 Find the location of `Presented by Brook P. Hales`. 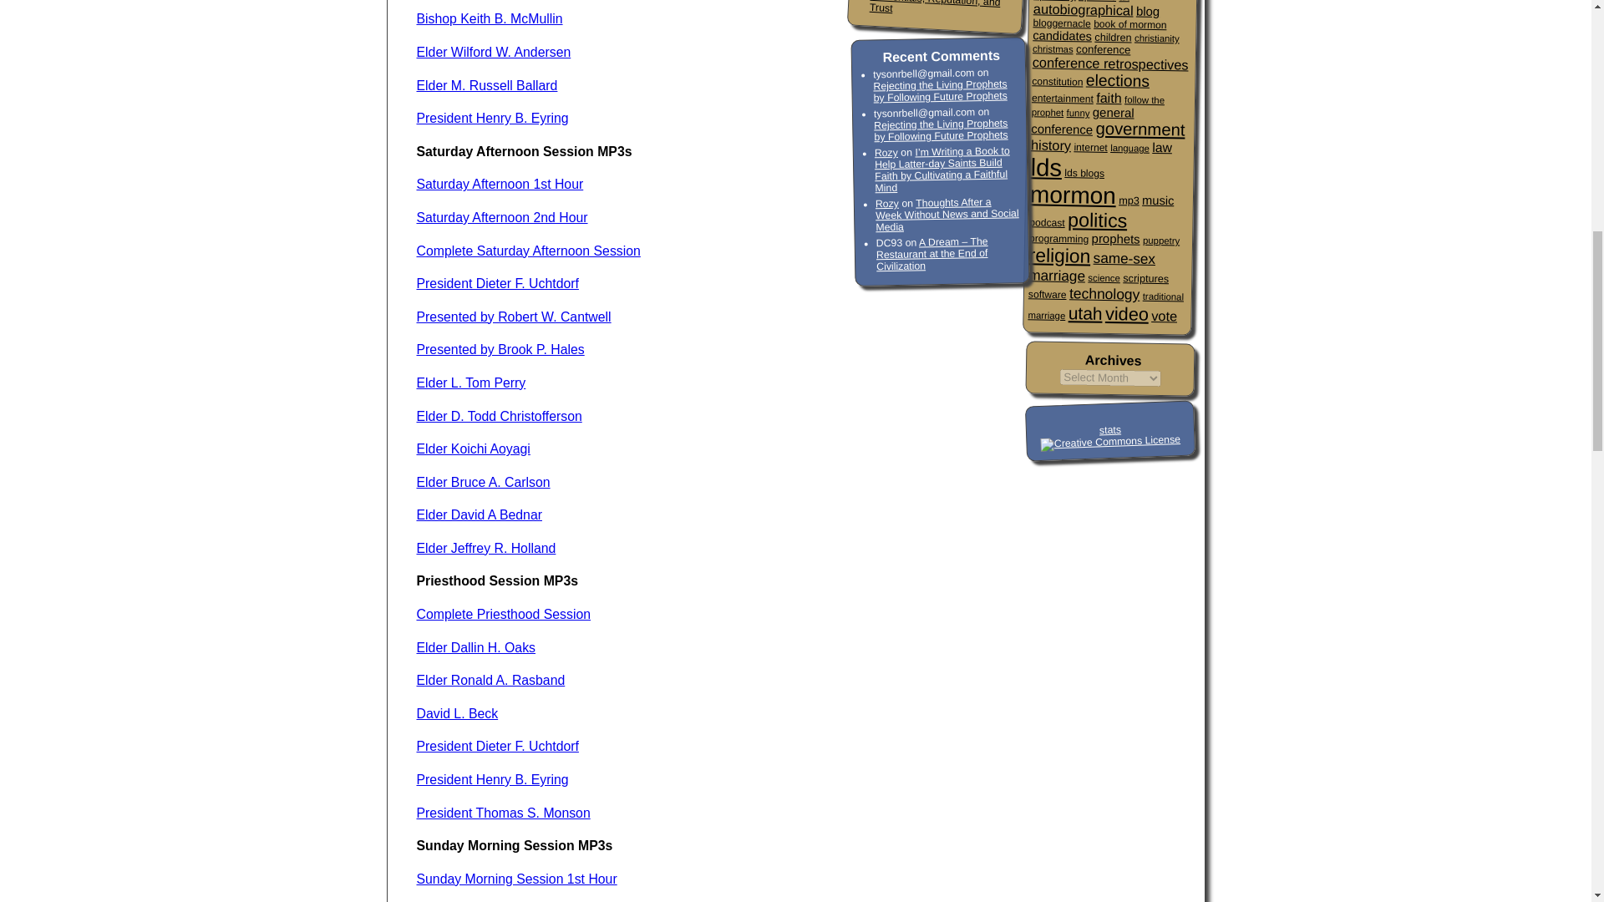

Presented by Brook P. Hales is located at coordinates (500, 349).